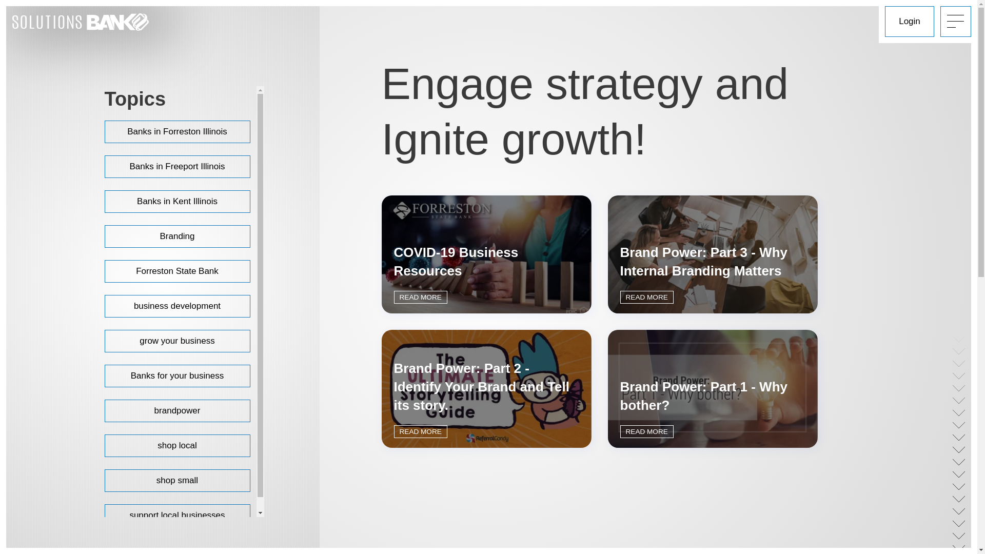 This screenshot has height=554, width=985. Describe the element at coordinates (178, 132) in the screenshot. I see `Banks in Forreston Illinois` at that location.